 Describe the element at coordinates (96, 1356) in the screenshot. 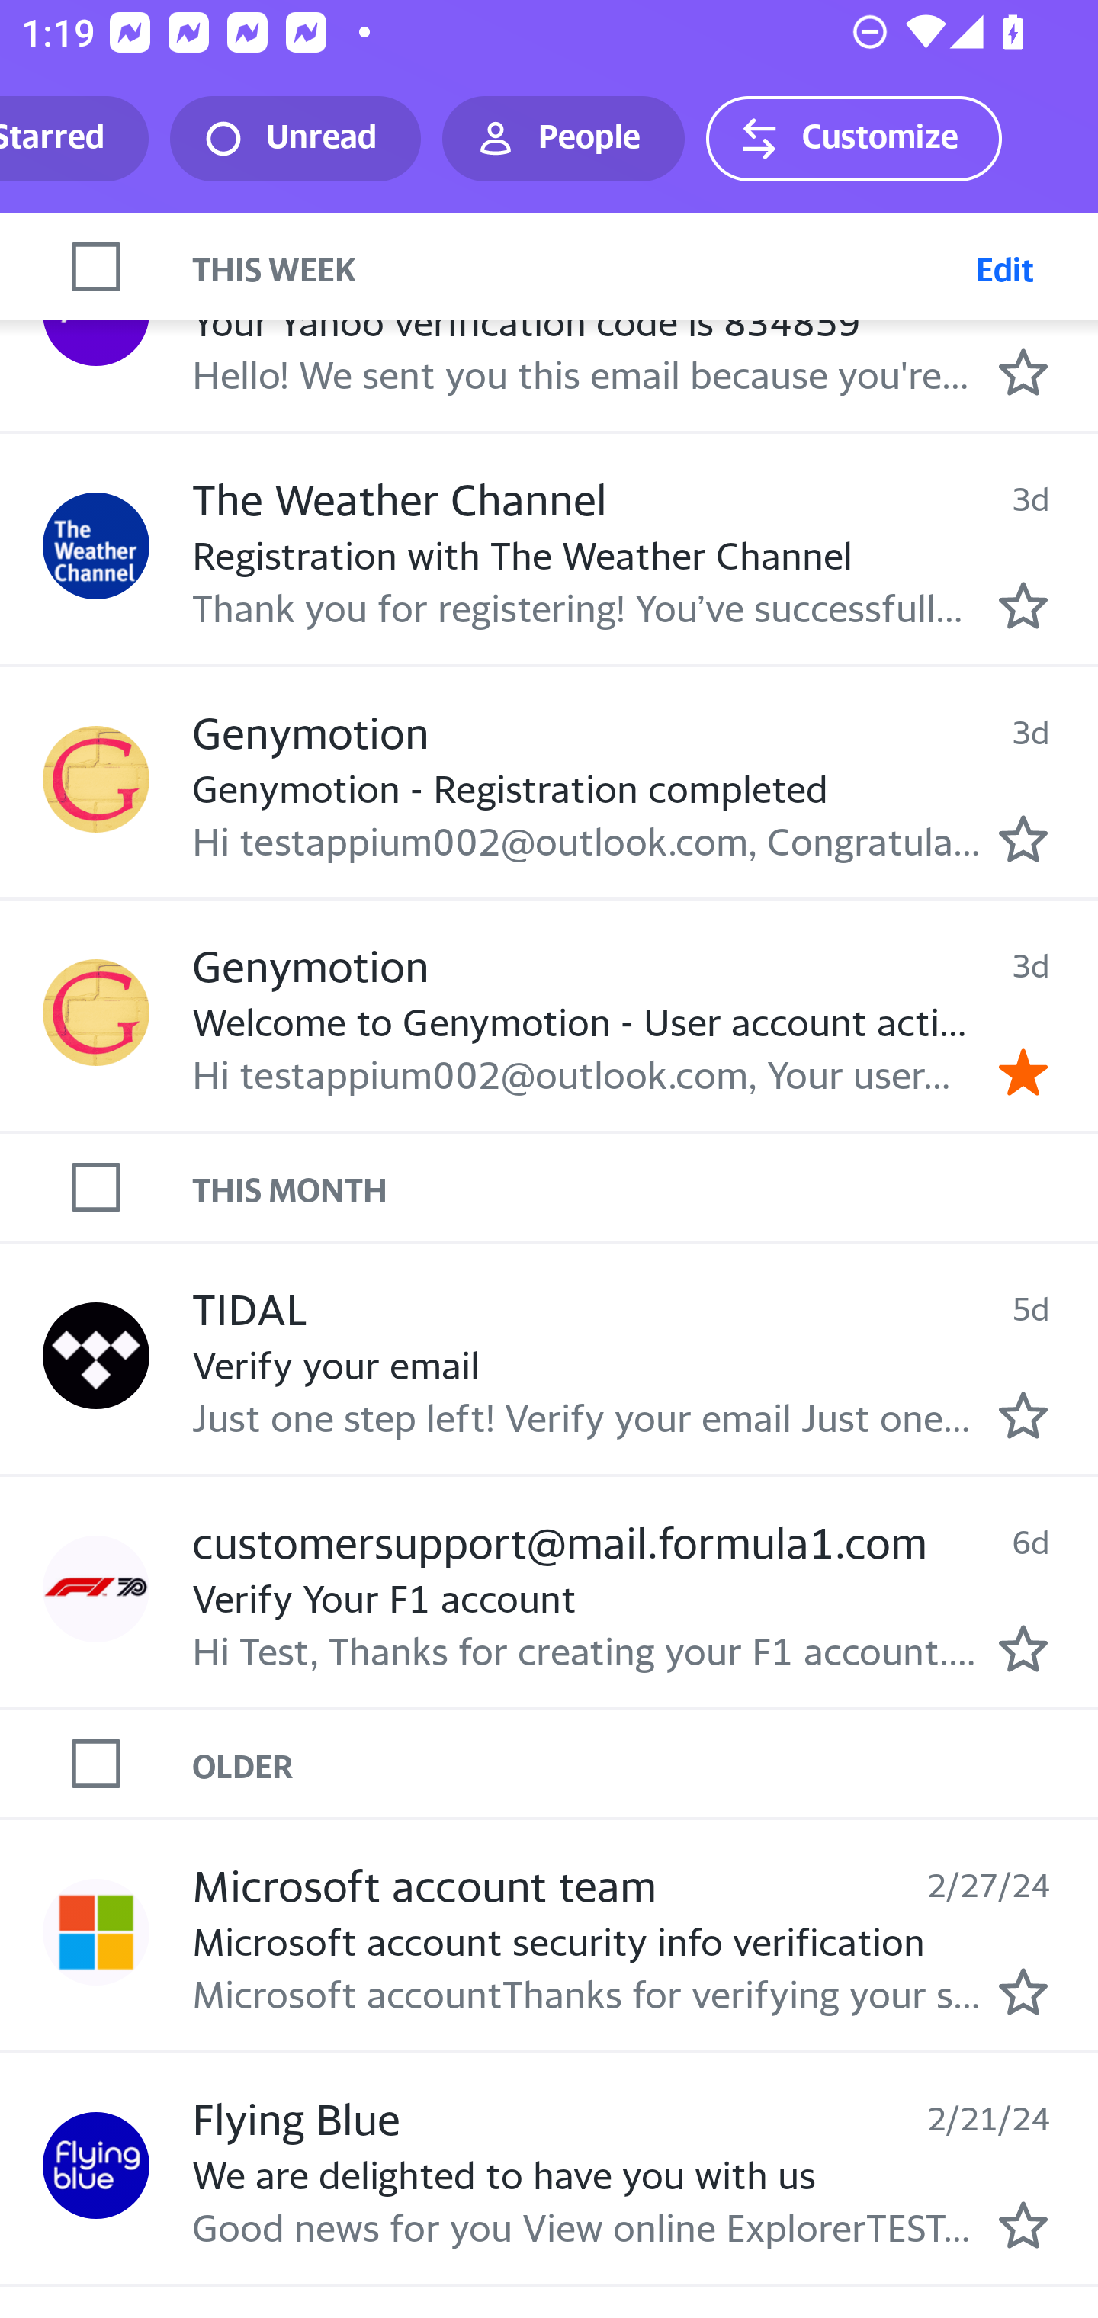

I see `Profile
TIDAL` at that location.